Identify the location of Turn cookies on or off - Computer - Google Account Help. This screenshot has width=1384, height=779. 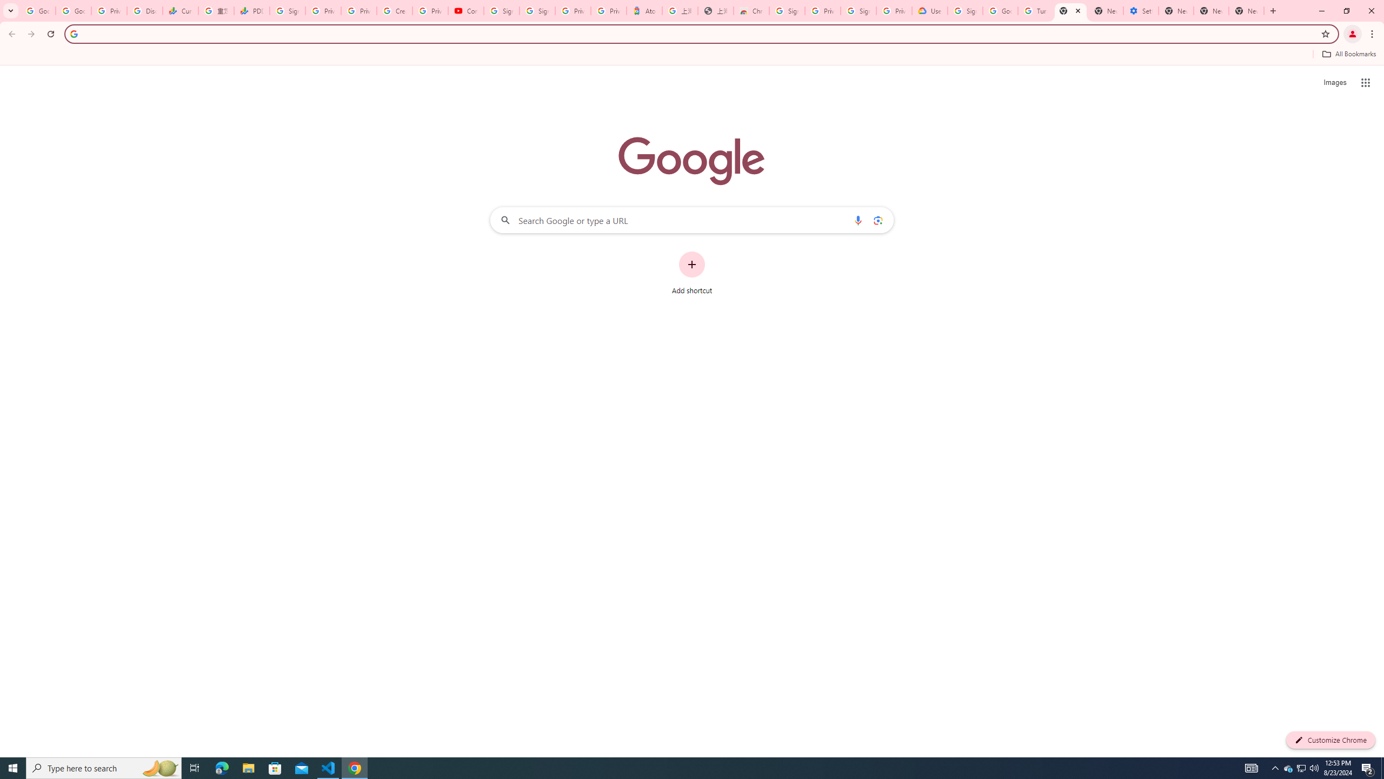
(1035, 11).